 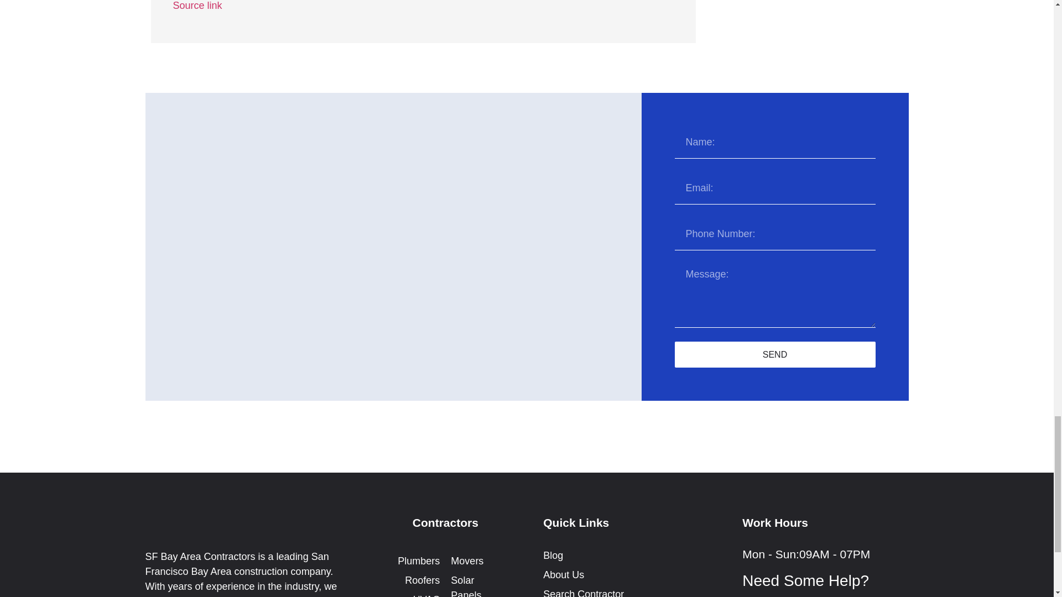 I want to click on Movers, so click(x=477, y=562).